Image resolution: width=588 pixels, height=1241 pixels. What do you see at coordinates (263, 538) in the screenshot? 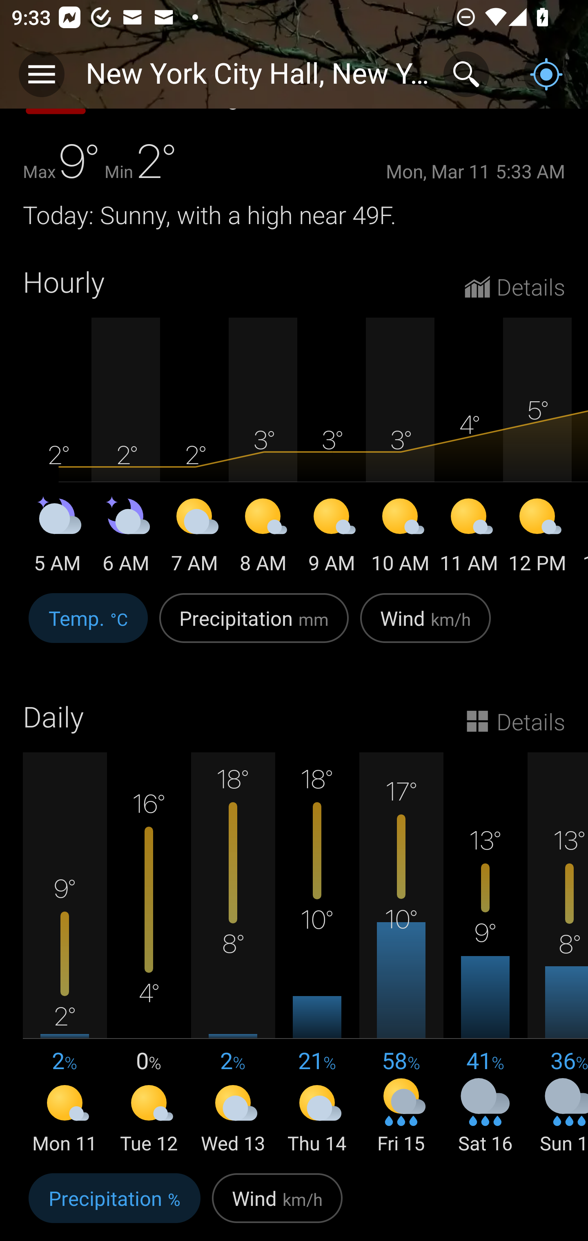
I see `8 AM` at bounding box center [263, 538].